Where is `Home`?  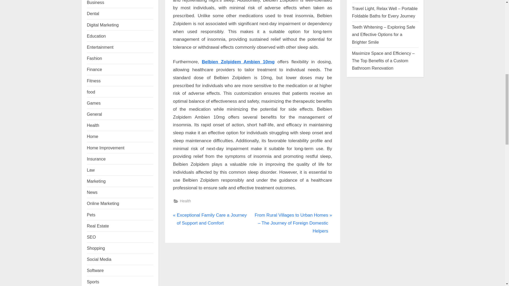 Home is located at coordinates (93, 136).